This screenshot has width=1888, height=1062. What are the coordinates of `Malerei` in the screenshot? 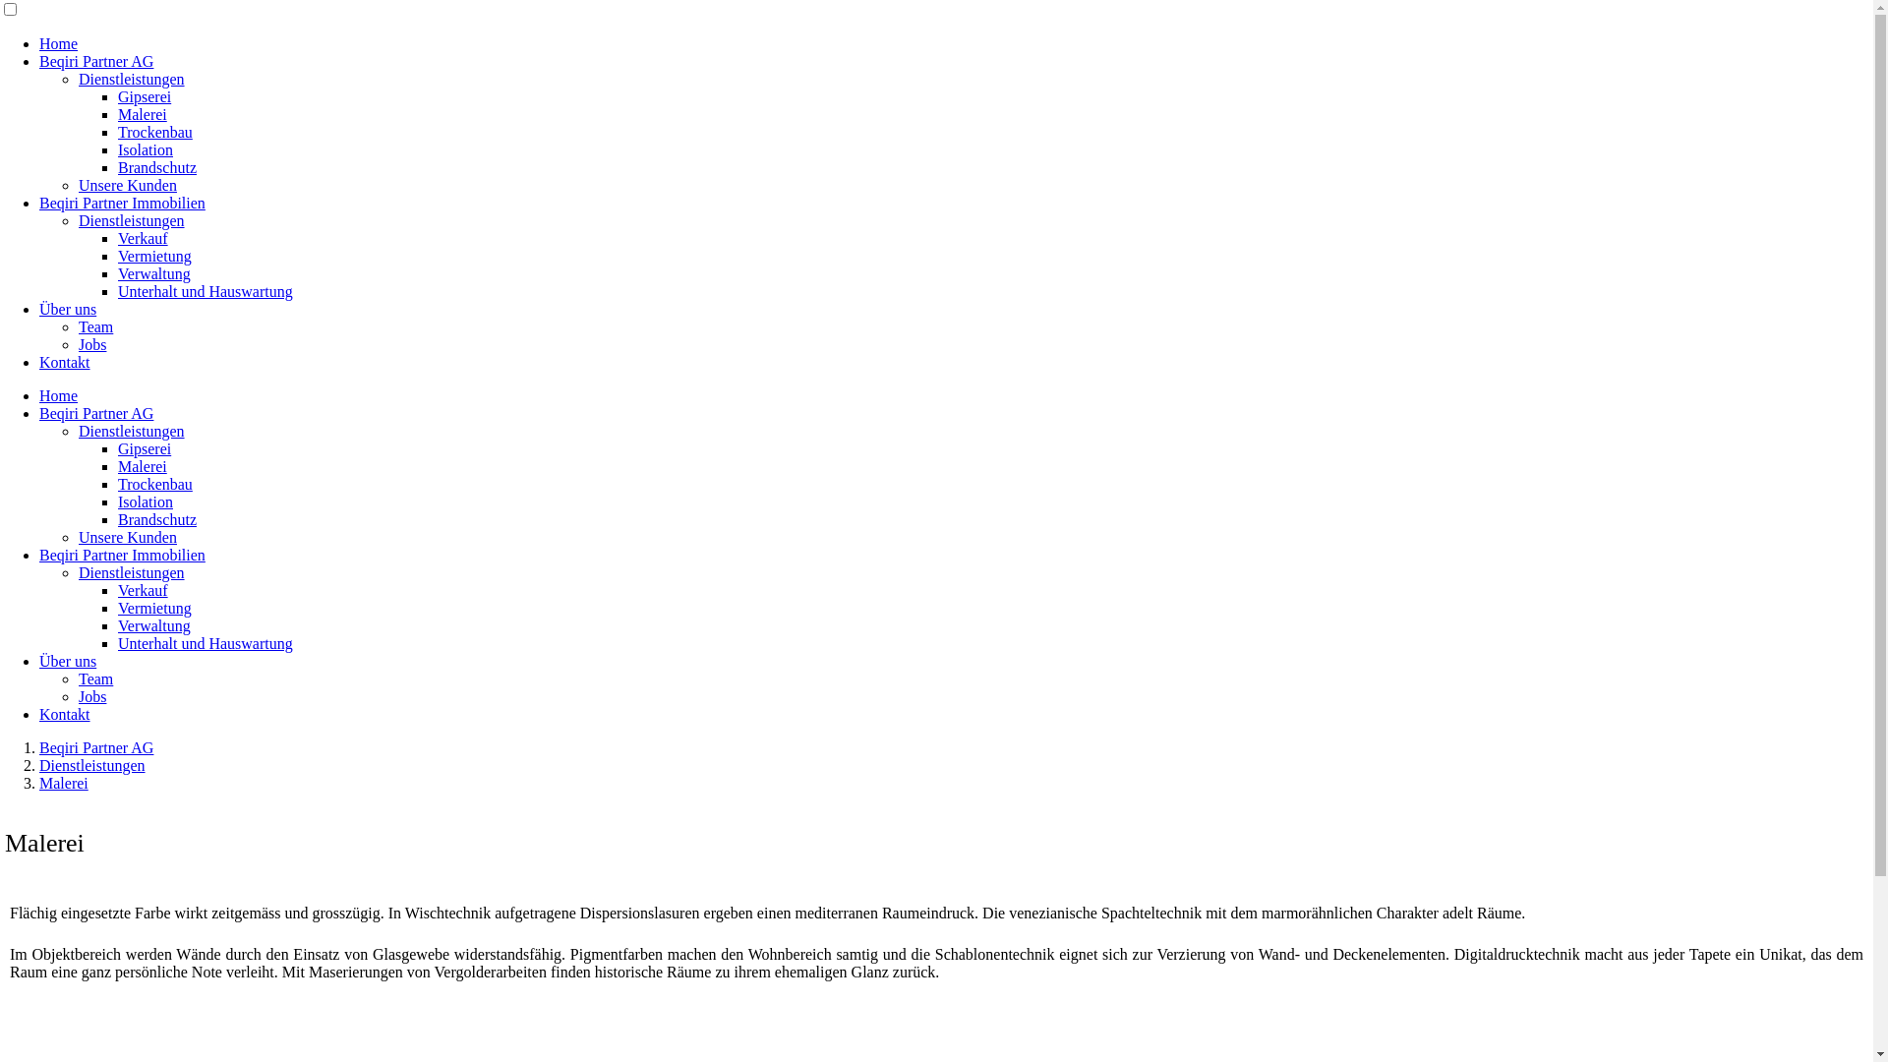 It's located at (143, 466).